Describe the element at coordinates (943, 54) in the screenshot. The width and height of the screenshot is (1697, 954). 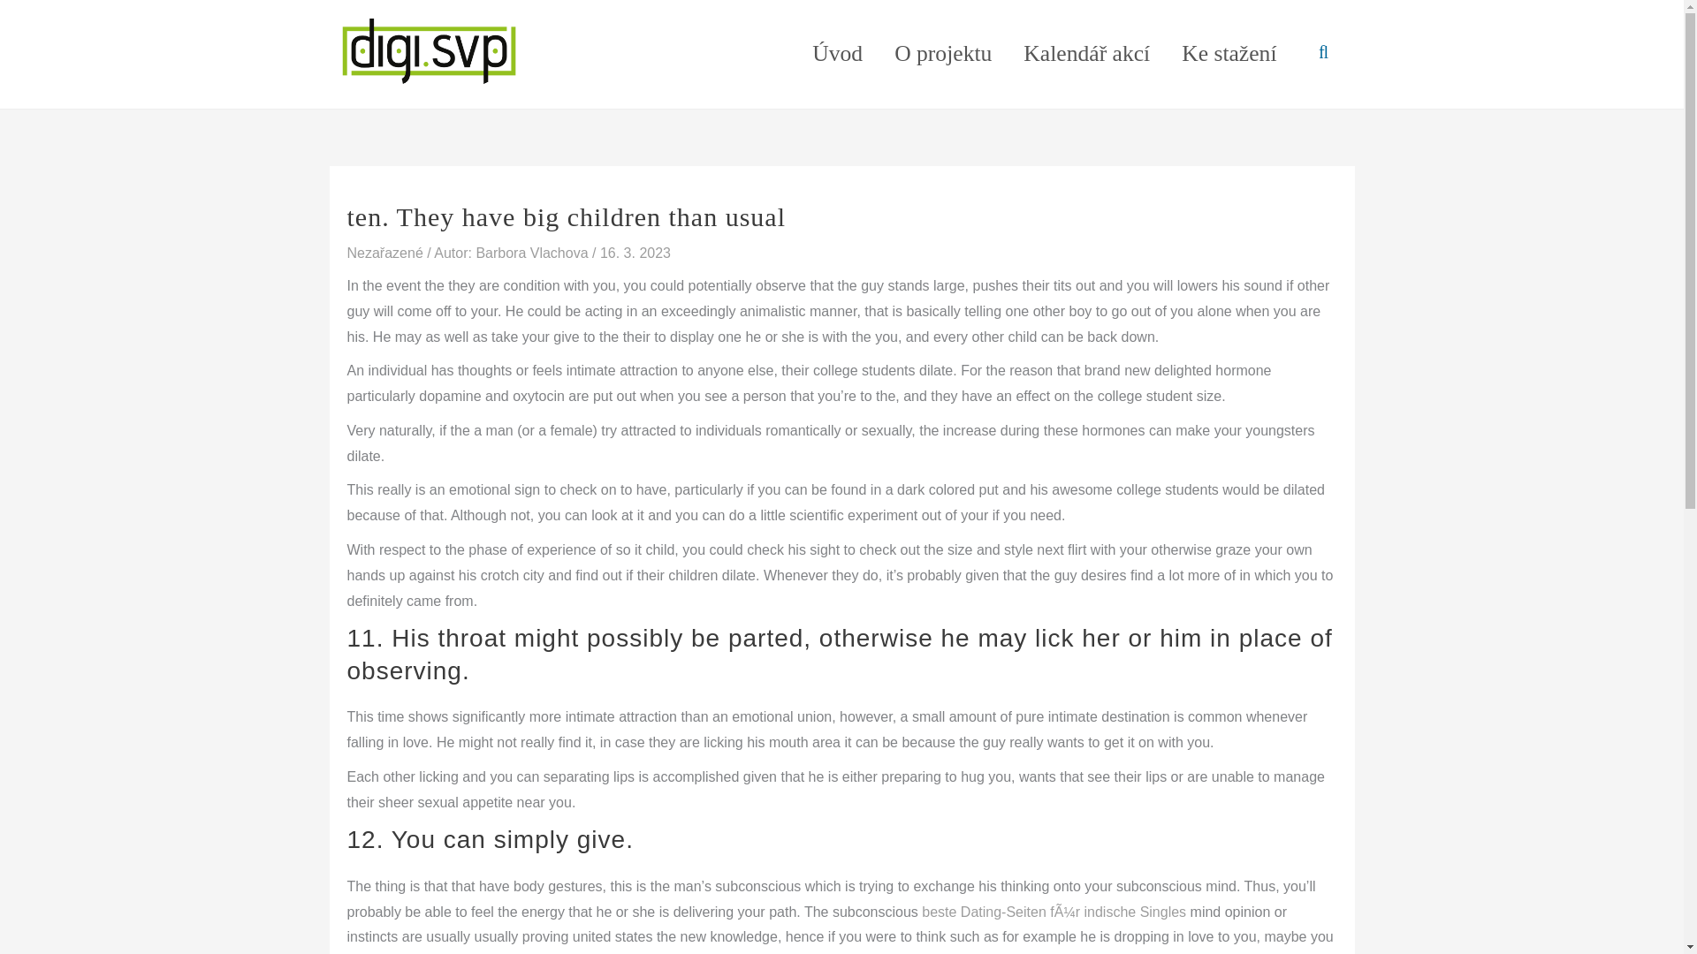
I see `O projektu` at that location.